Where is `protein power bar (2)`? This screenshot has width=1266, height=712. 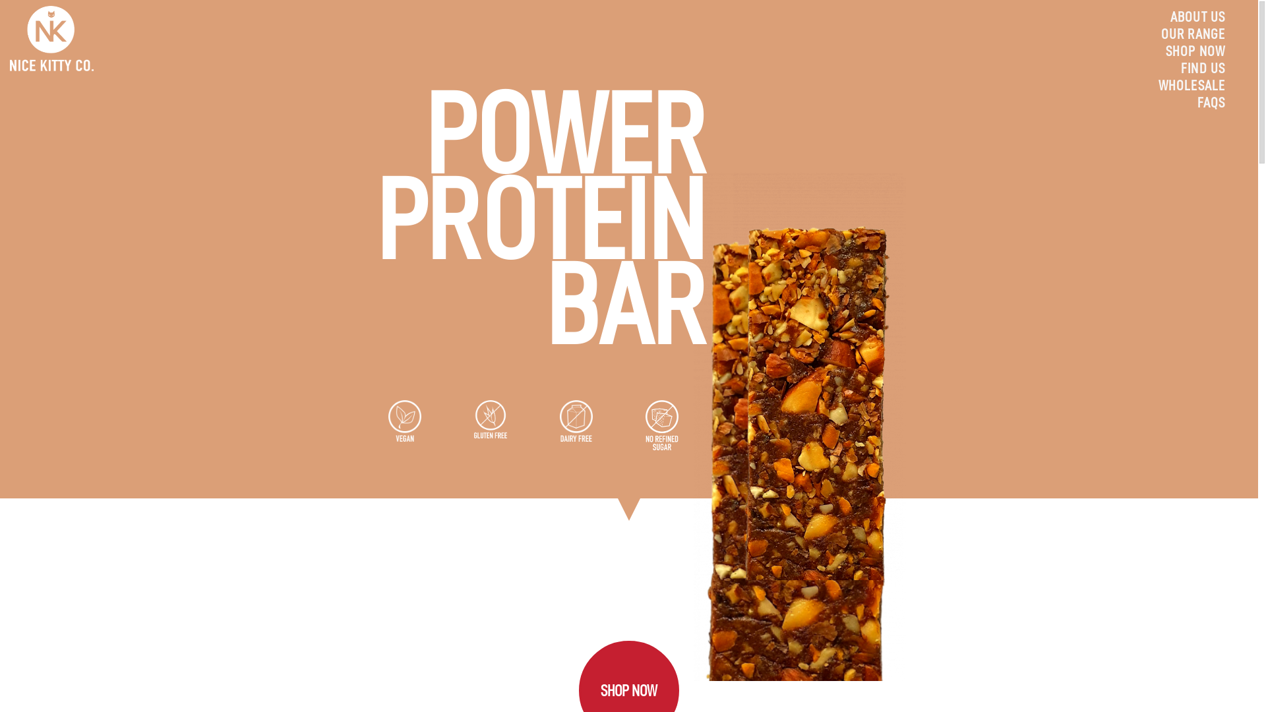 protein power bar (2) is located at coordinates (808, 376).